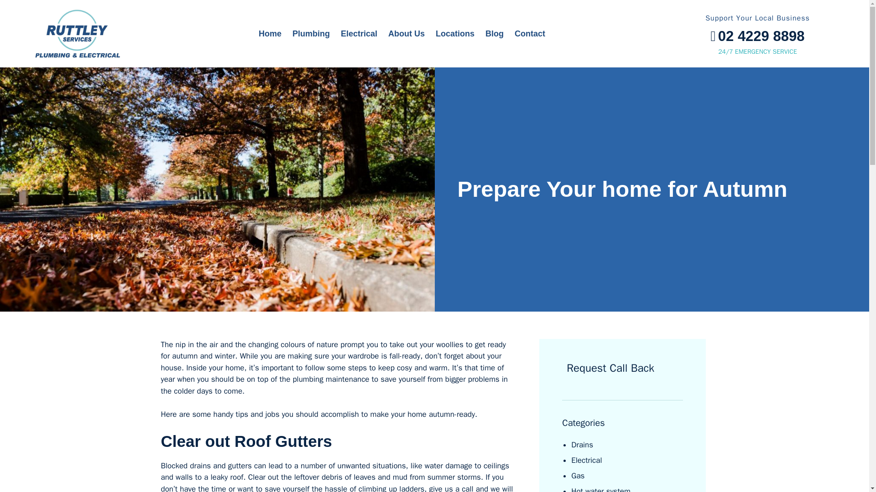  What do you see at coordinates (530, 34) in the screenshot?
I see `Contact` at bounding box center [530, 34].